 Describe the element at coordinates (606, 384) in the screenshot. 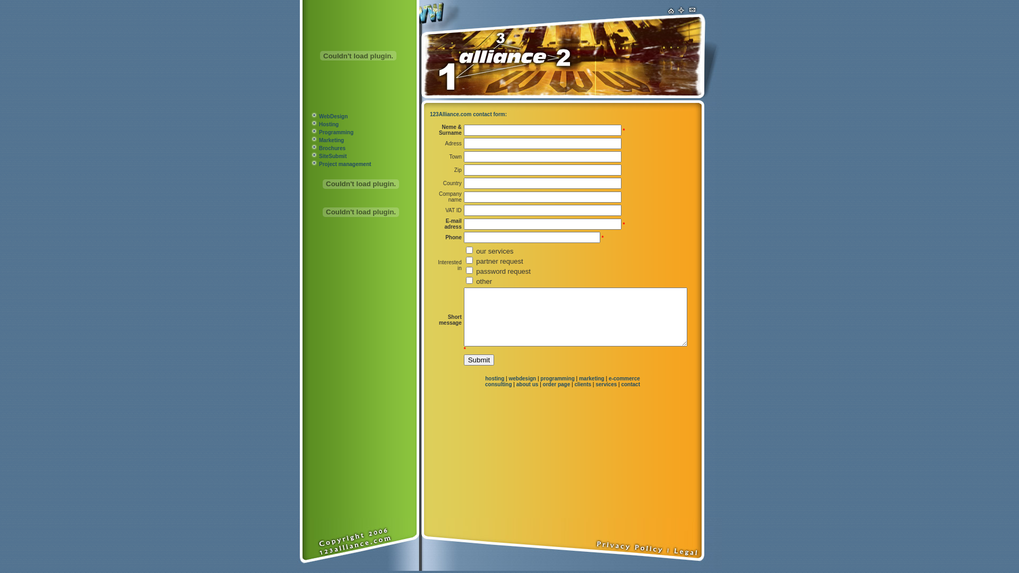

I see `services` at that location.